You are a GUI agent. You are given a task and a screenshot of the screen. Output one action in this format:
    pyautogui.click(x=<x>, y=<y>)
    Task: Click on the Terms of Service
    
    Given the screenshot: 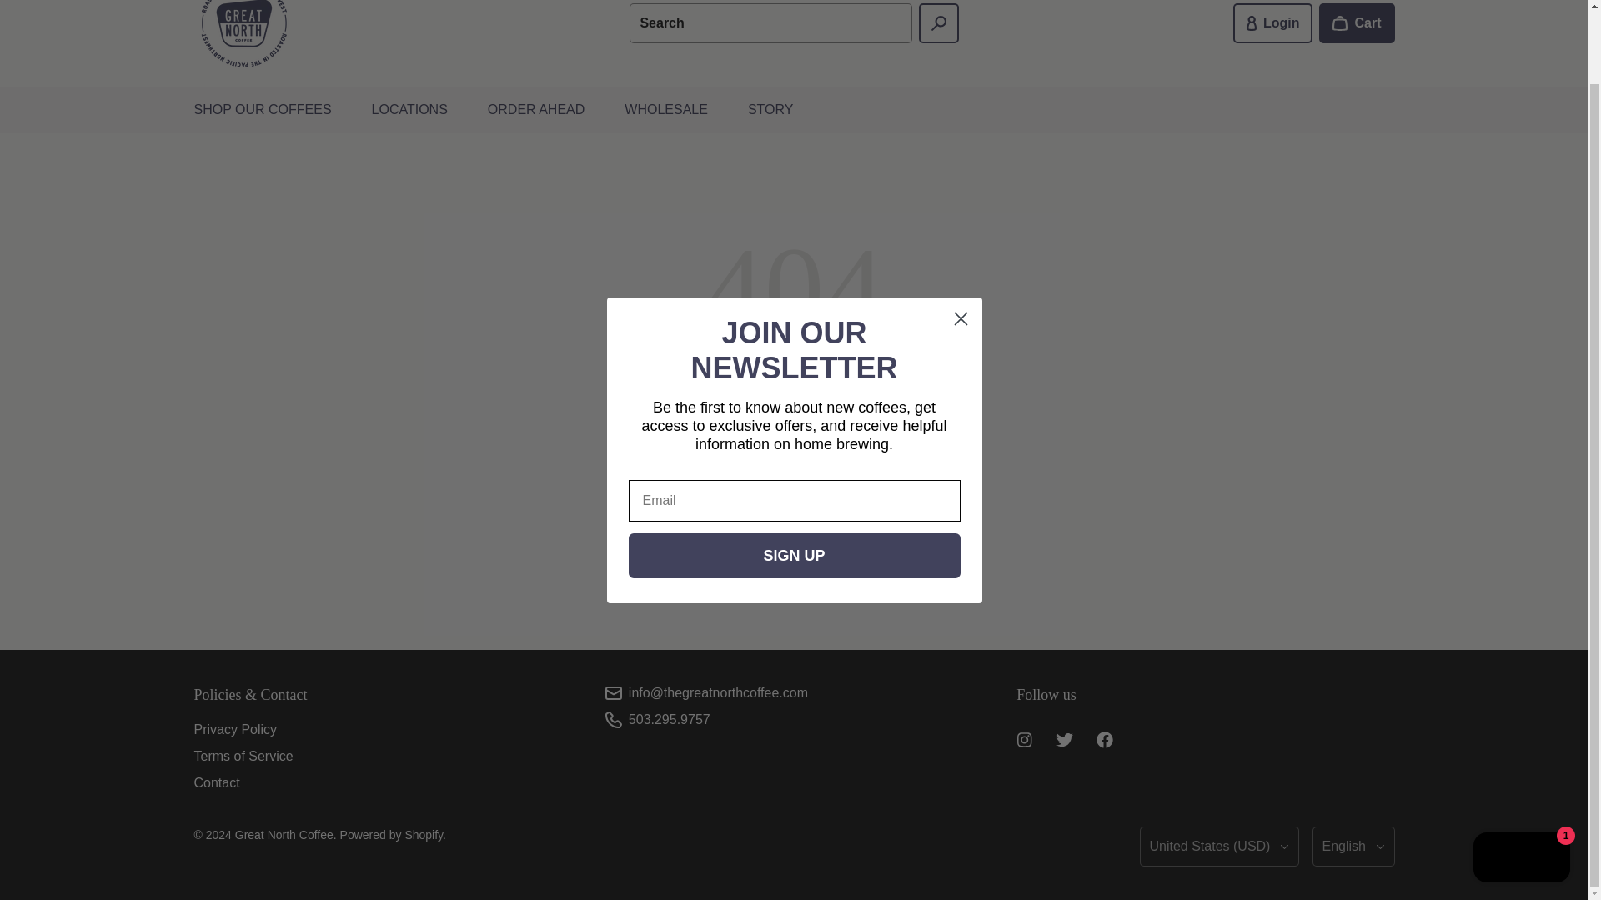 What is the action you would take?
    pyautogui.click(x=243, y=755)
    